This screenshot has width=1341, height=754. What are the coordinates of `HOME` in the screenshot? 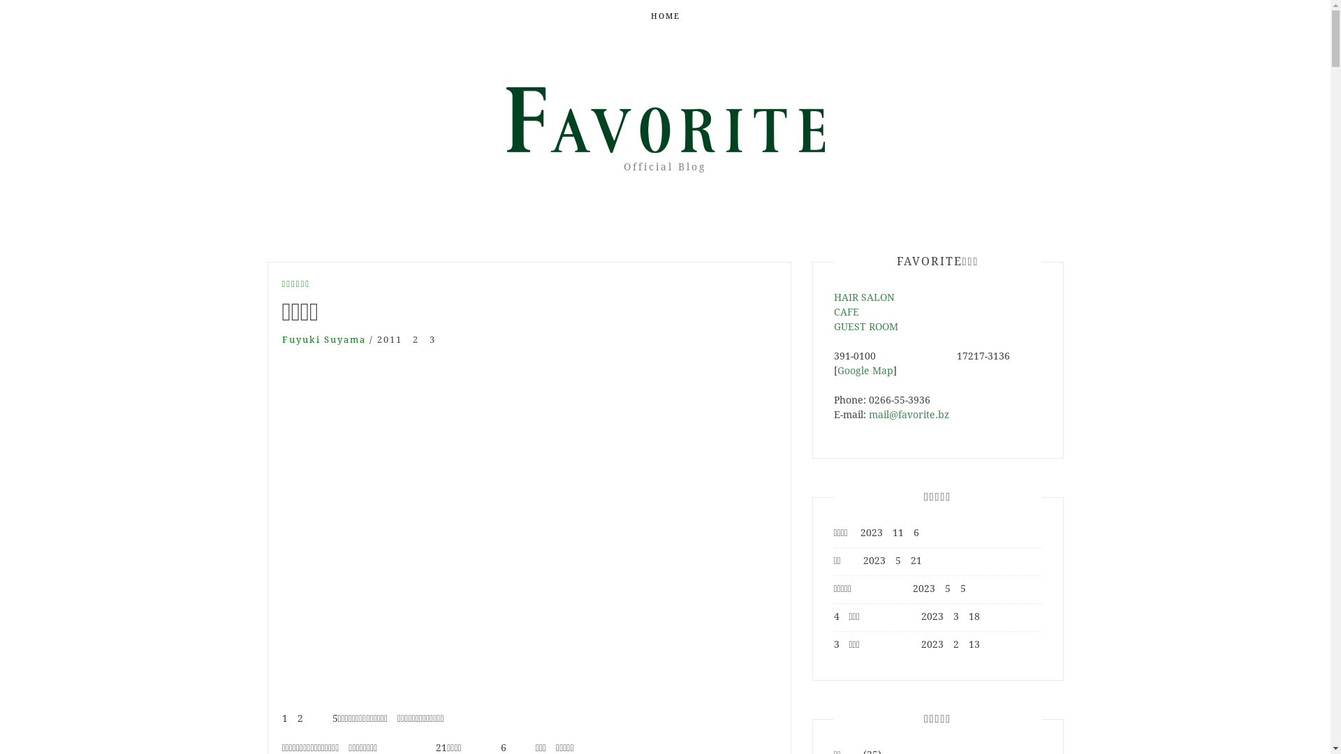 It's located at (666, 17).